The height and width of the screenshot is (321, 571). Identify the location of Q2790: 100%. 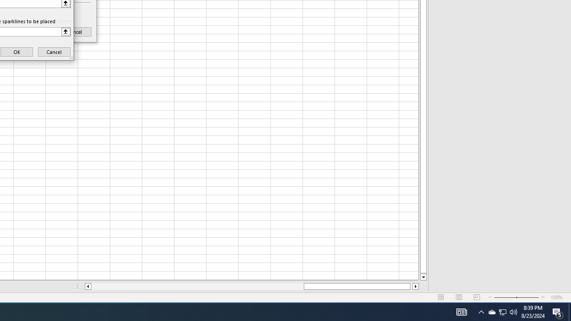
(570, 312).